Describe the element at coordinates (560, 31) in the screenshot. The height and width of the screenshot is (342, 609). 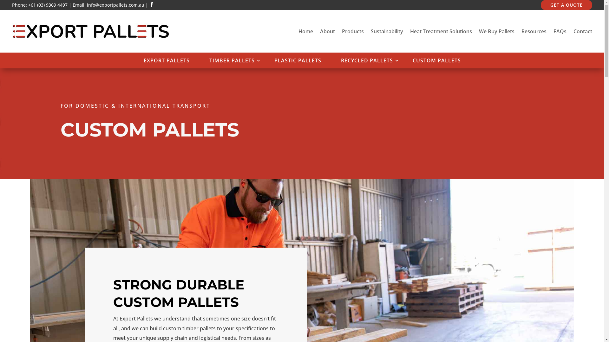
I see `FAQs` at that location.